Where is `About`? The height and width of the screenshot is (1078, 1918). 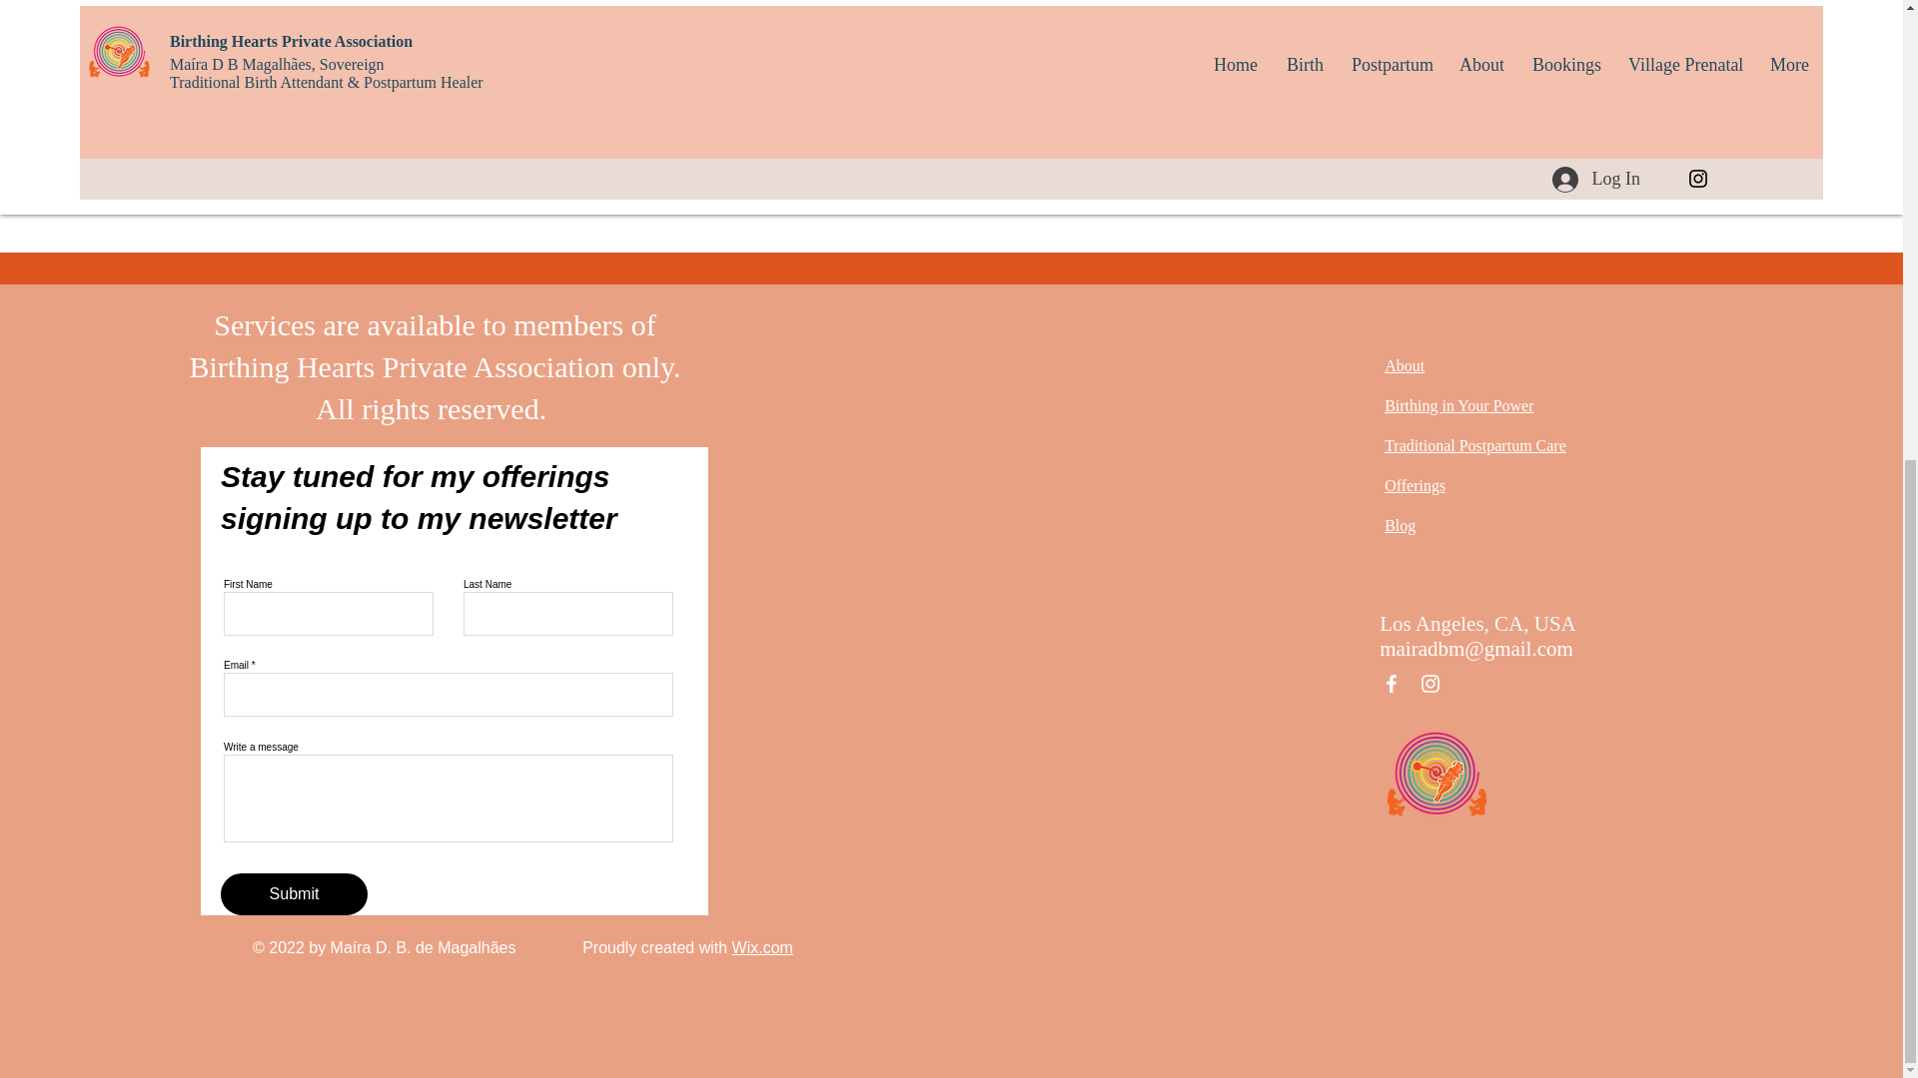 About is located at coordinates (1405, 365).